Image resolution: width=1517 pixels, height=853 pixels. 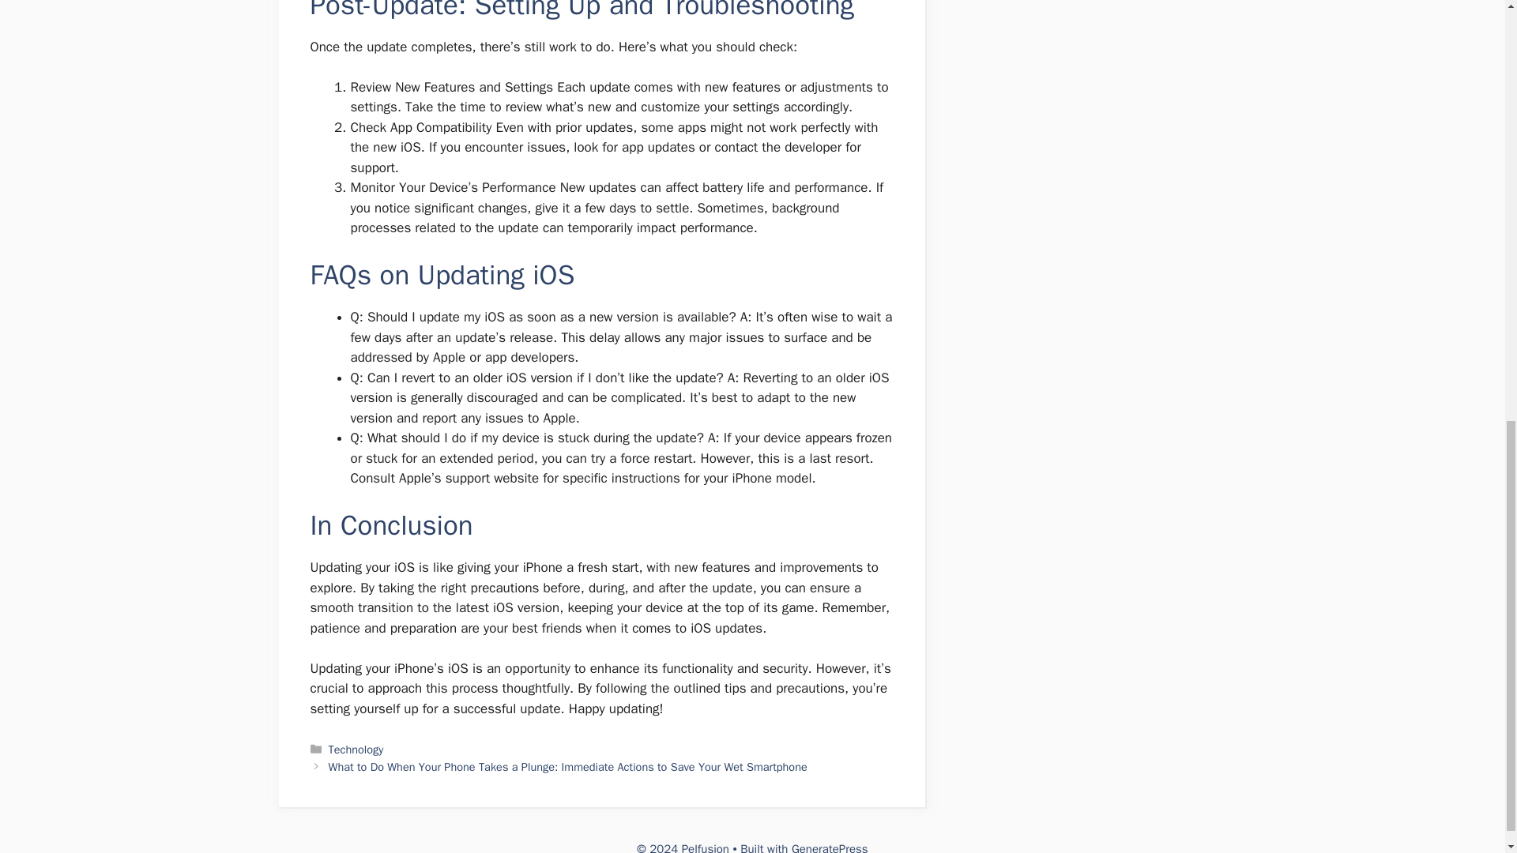 I want to click on Technology, so click(x=356, y=749).